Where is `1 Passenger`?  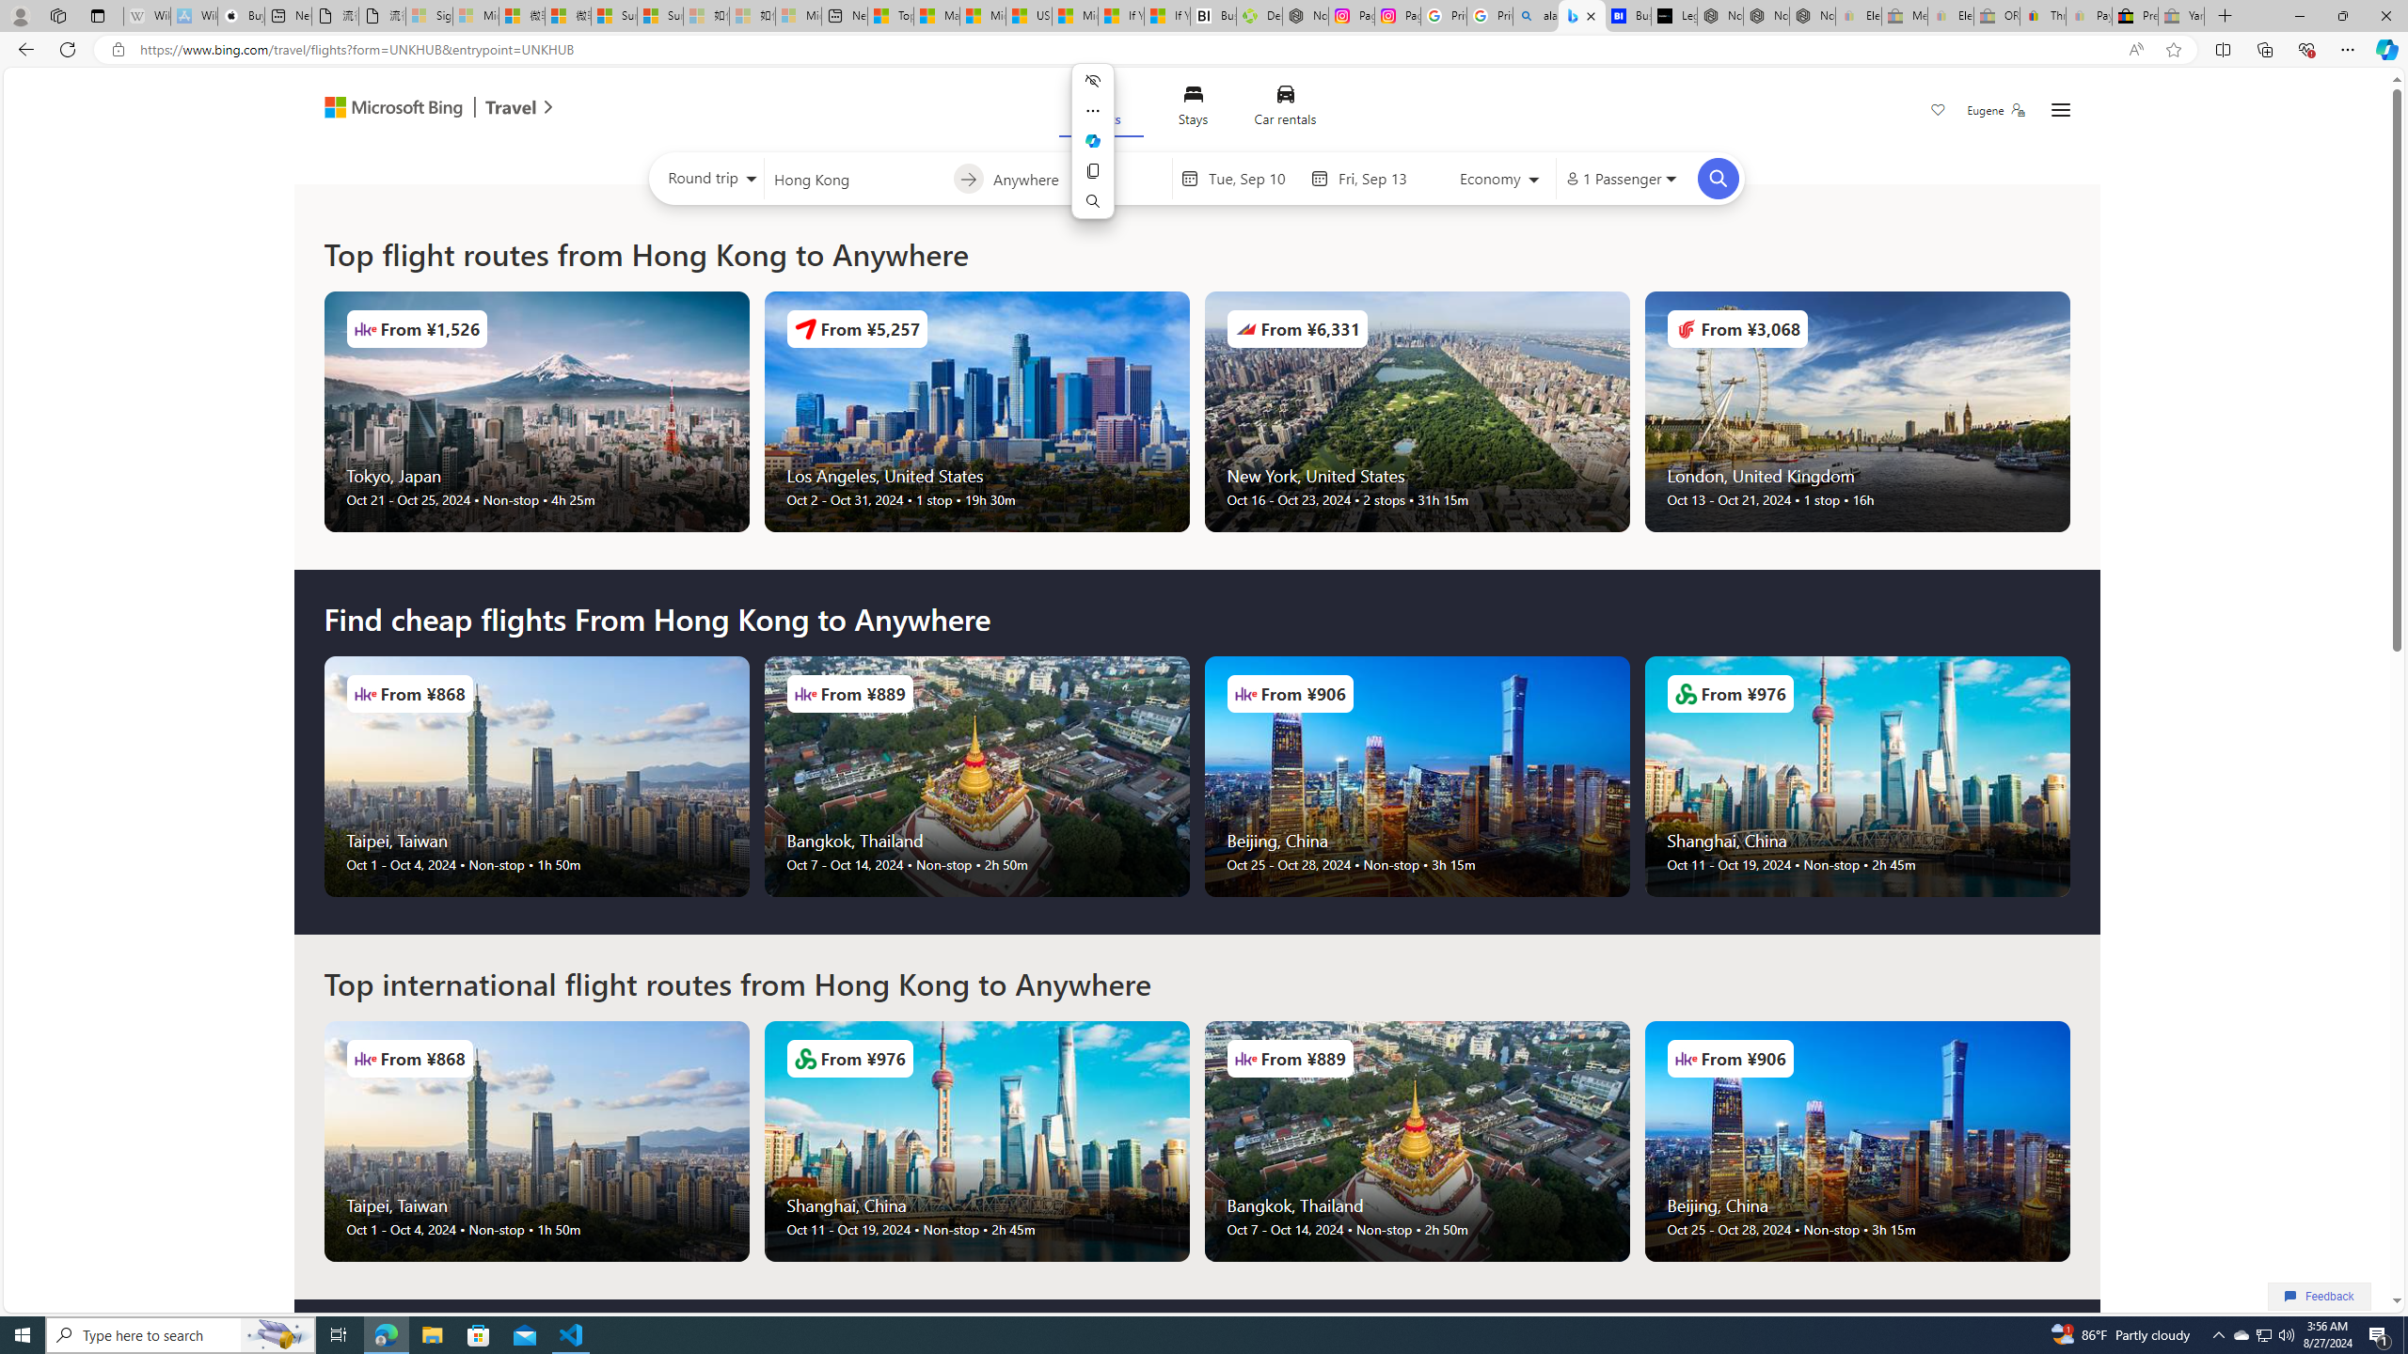 1 Passenger is located at coordinates (1620, 179).